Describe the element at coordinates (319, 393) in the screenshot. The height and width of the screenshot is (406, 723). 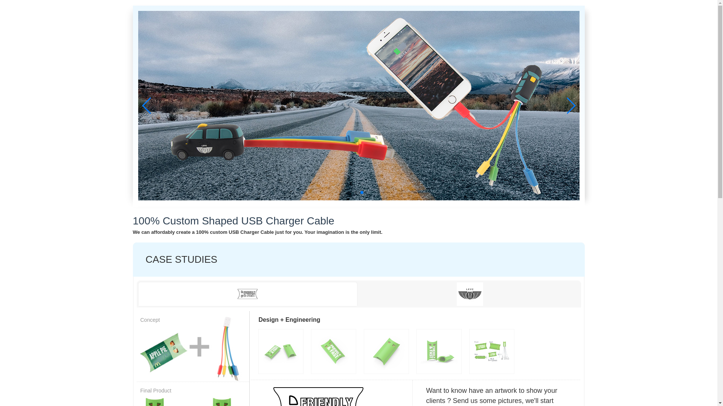
I see `Custom PVC USB Charger Cable` at that location.